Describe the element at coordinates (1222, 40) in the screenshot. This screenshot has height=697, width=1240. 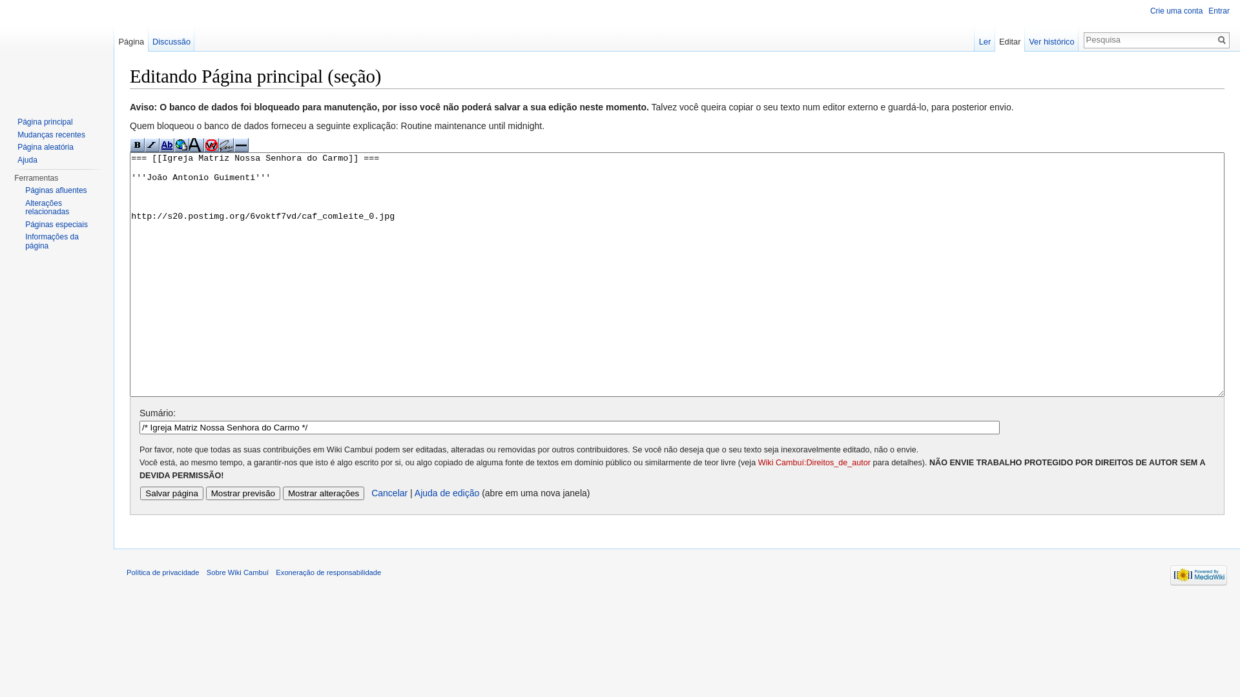
I see `Ir` at that location.